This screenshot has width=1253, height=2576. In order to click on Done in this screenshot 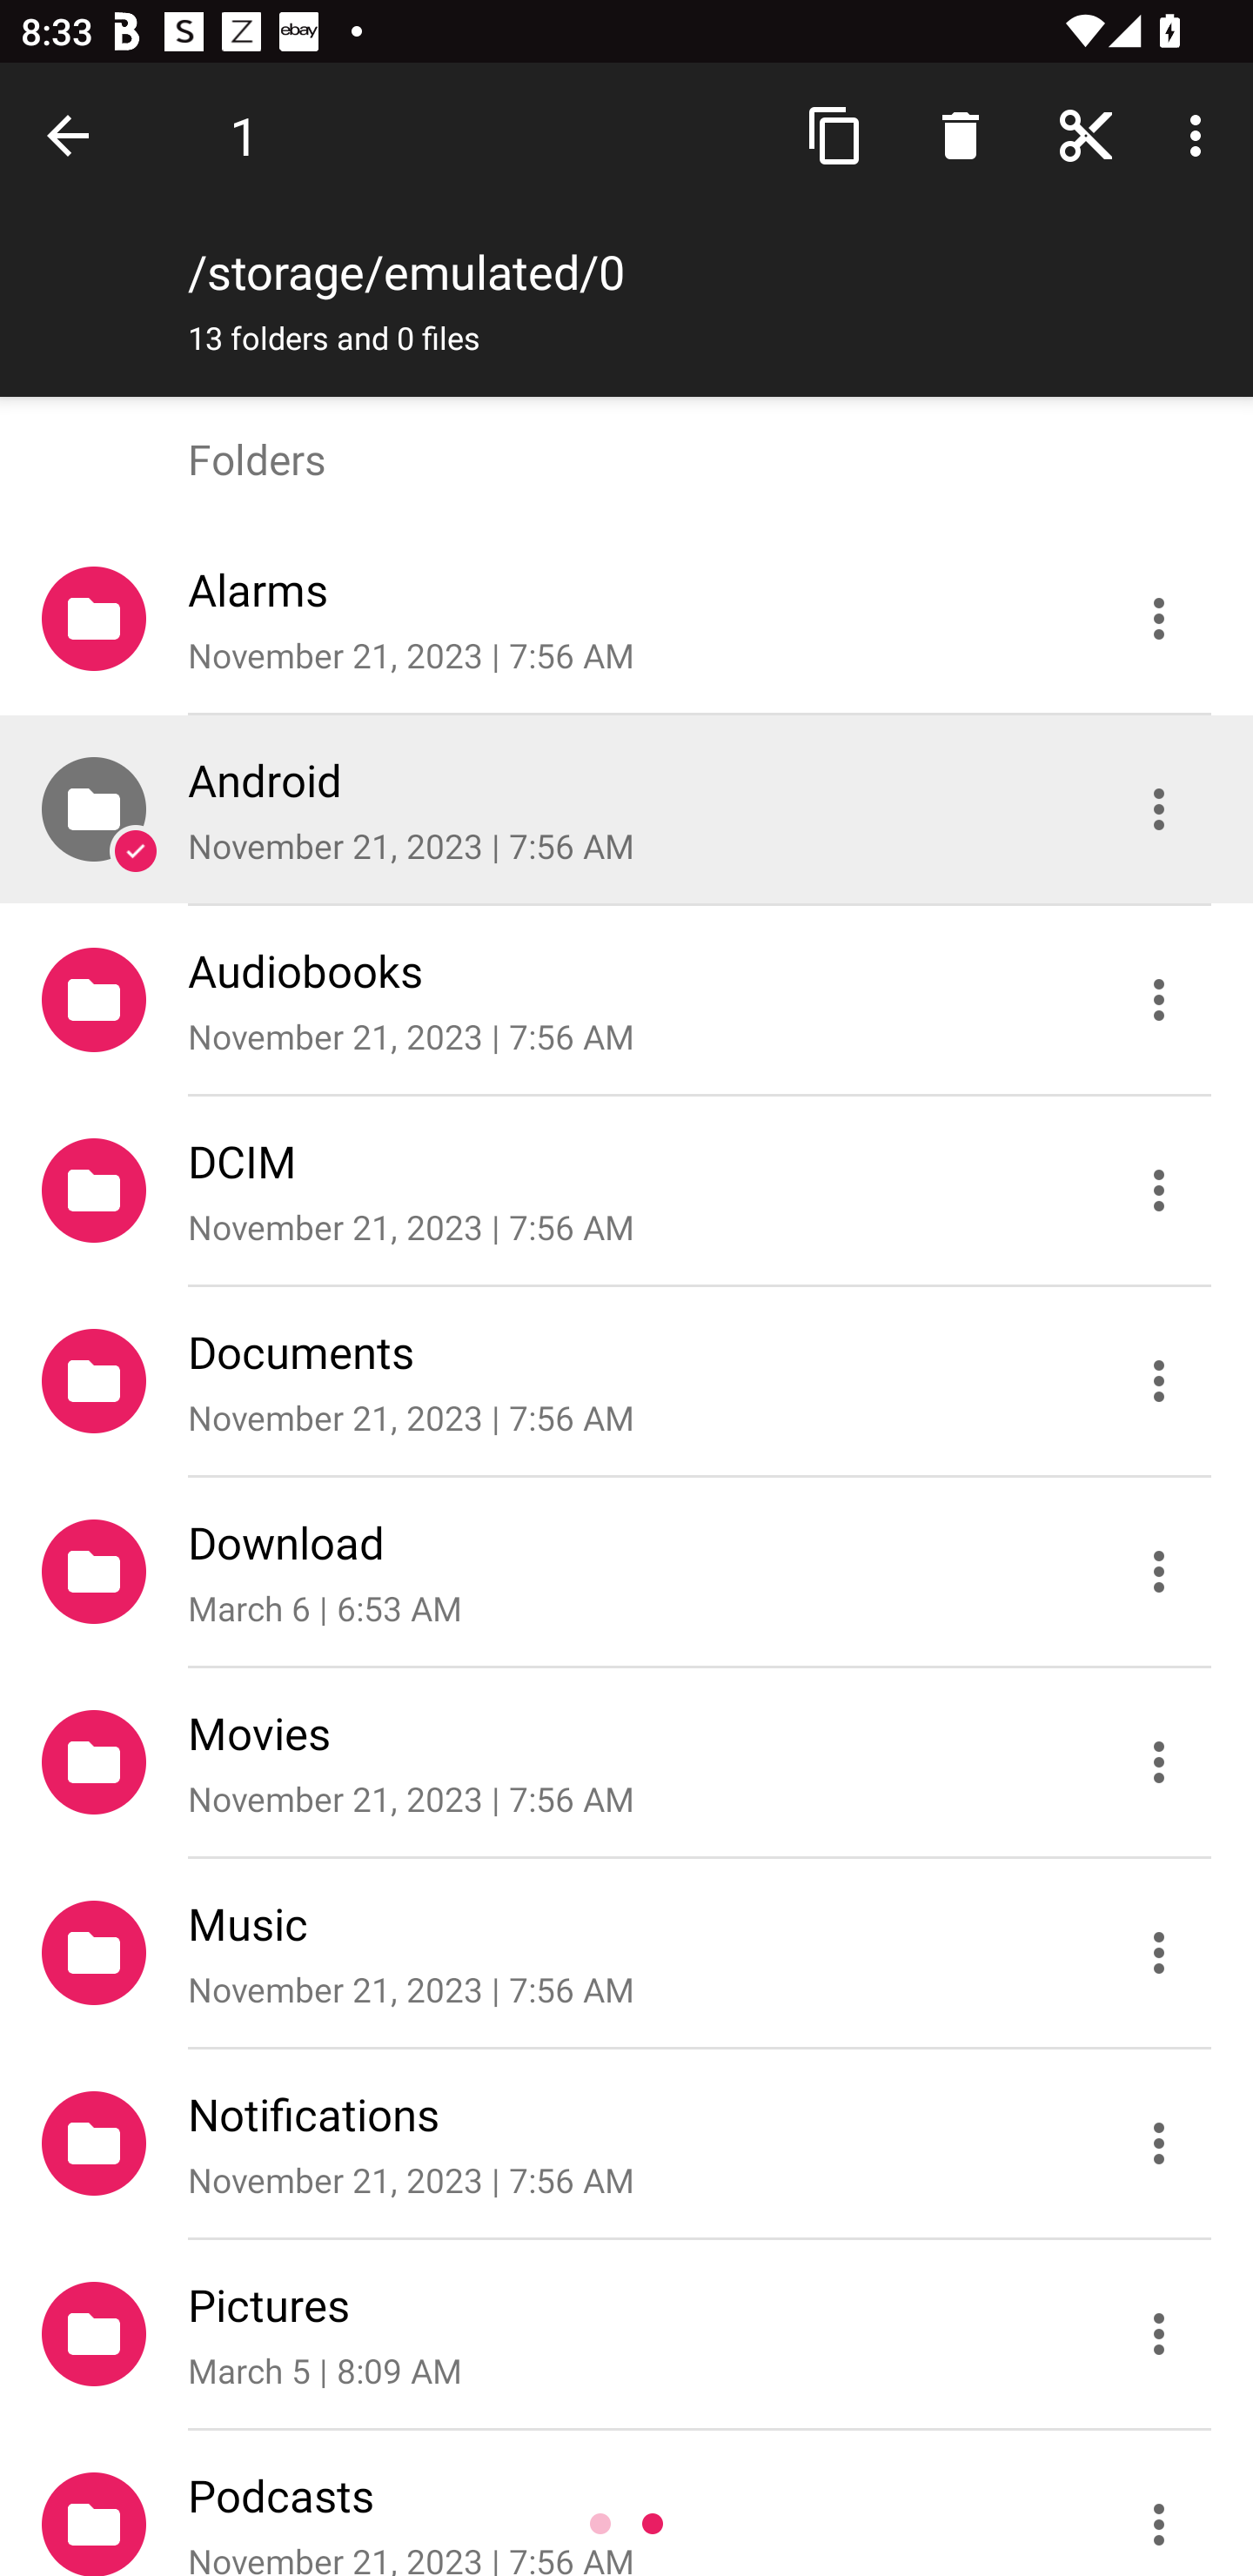, I will do `click(73, 134)`.